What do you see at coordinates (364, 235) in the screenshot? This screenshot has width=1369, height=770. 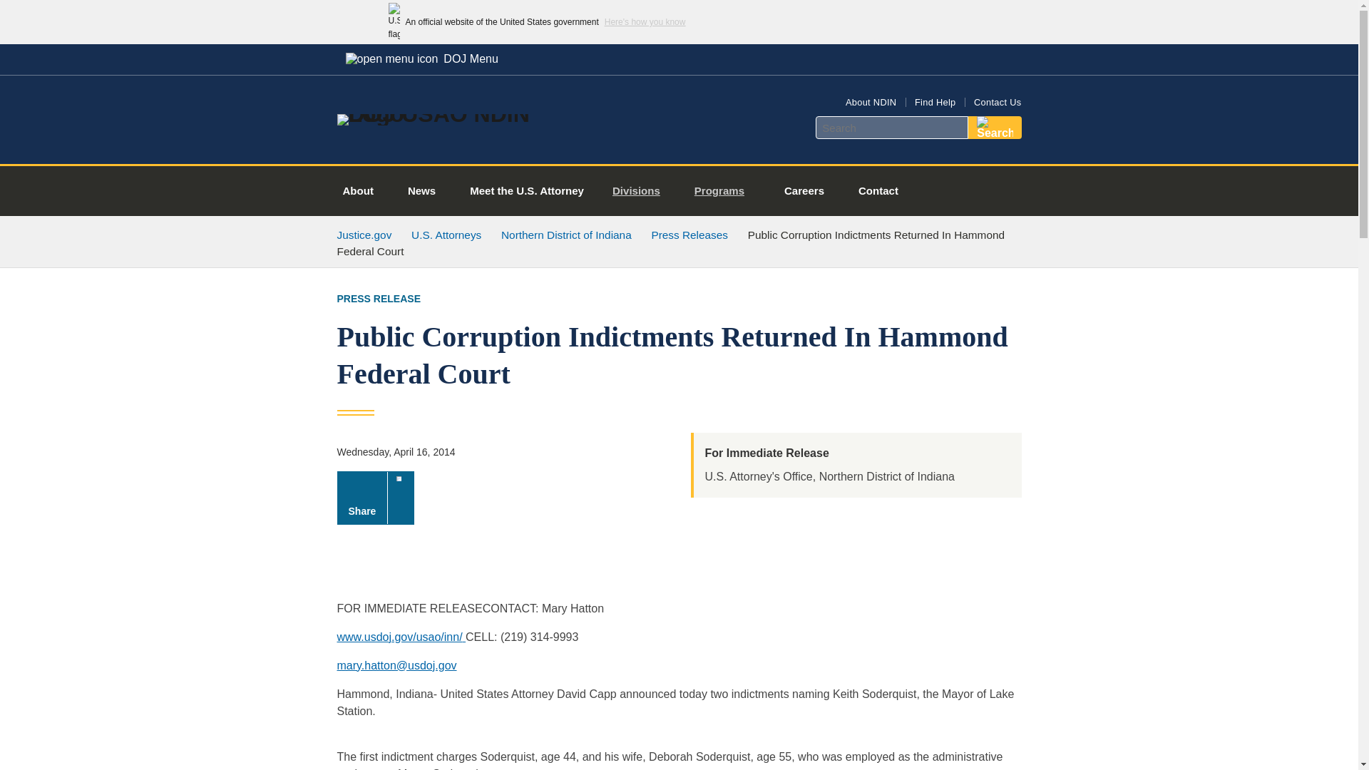 I see `Justice.gov` at bounding box center [364, 235].